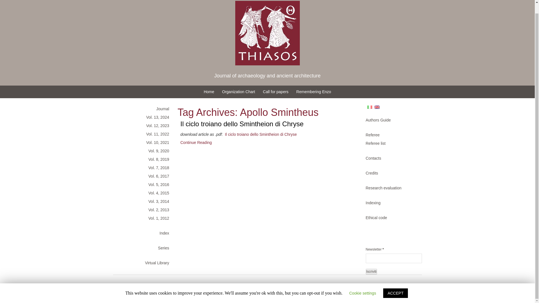 The width and height of the screenshot is (539, 303). Describe the element at coordinates (391, 135) in the screenshot. I see `Referee` at that location.